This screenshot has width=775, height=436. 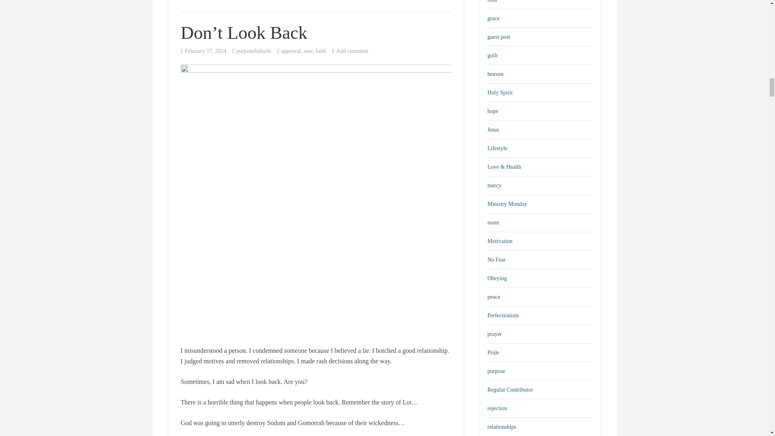 I want to click on purposefulfaith, so click(x=253, y=51).